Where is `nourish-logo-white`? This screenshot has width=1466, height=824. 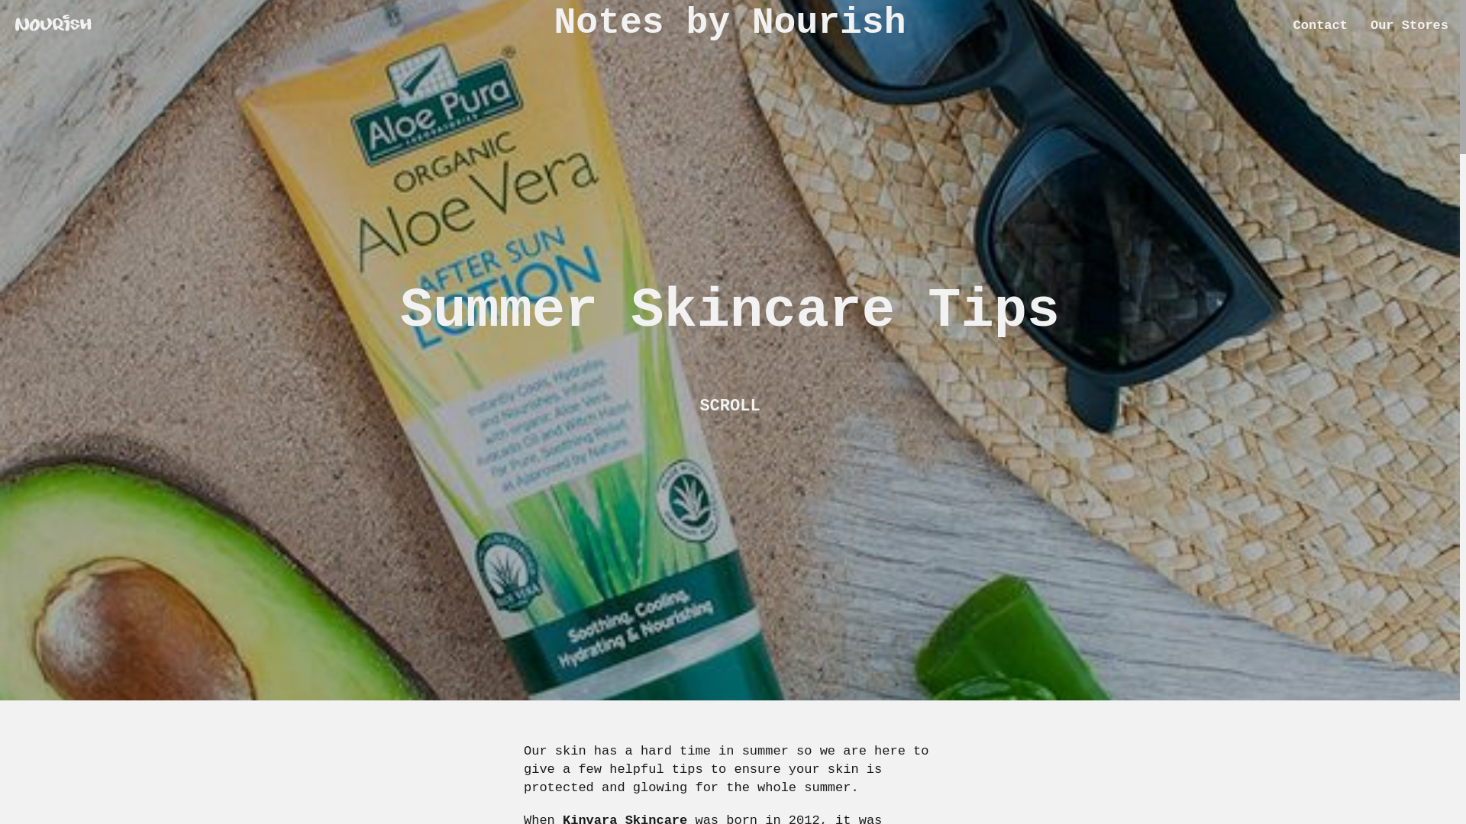 nourish-logo-white is located at coordinates (53, 23).